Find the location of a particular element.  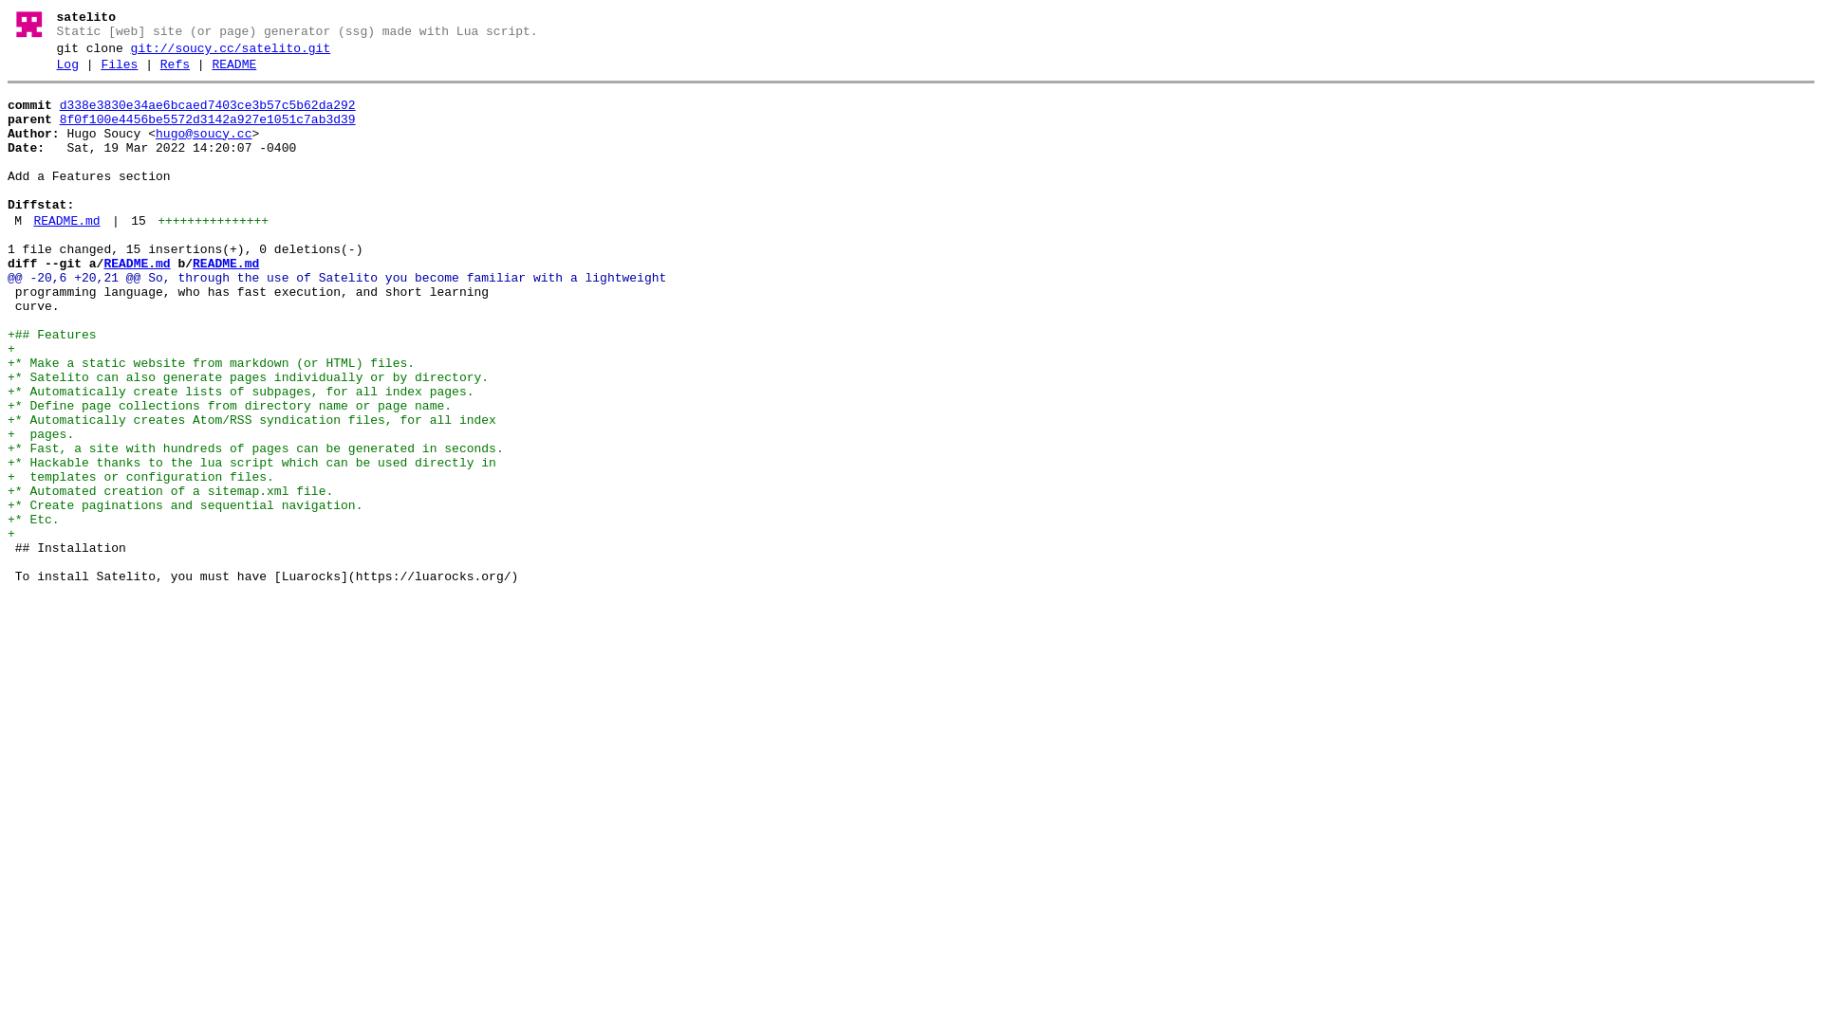

+ is located at coordinates (11, 349).